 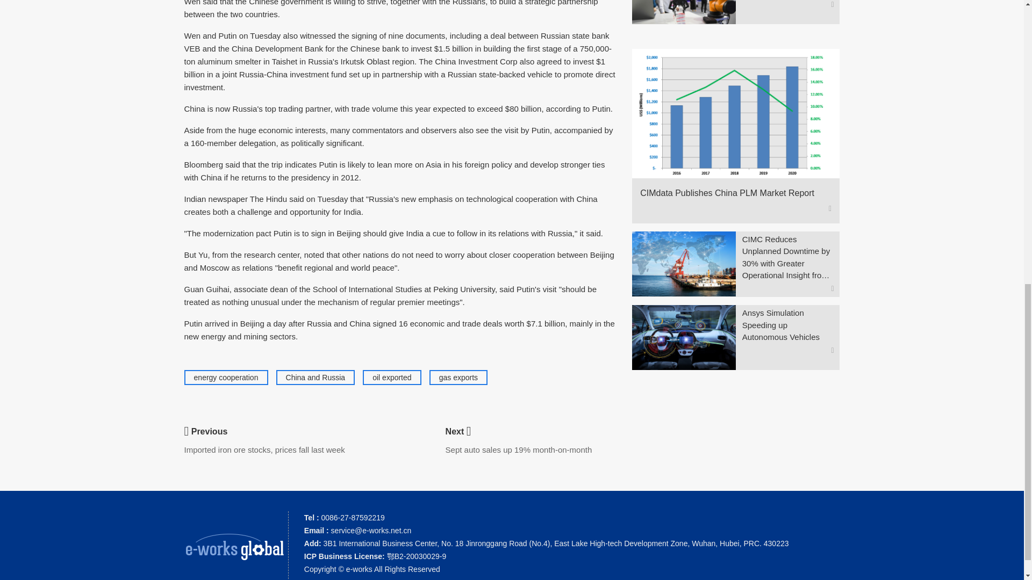 What do you see at coordinates (391, 377) in the screenshot?
I see `oil exported` at bounding box center [391, 377].